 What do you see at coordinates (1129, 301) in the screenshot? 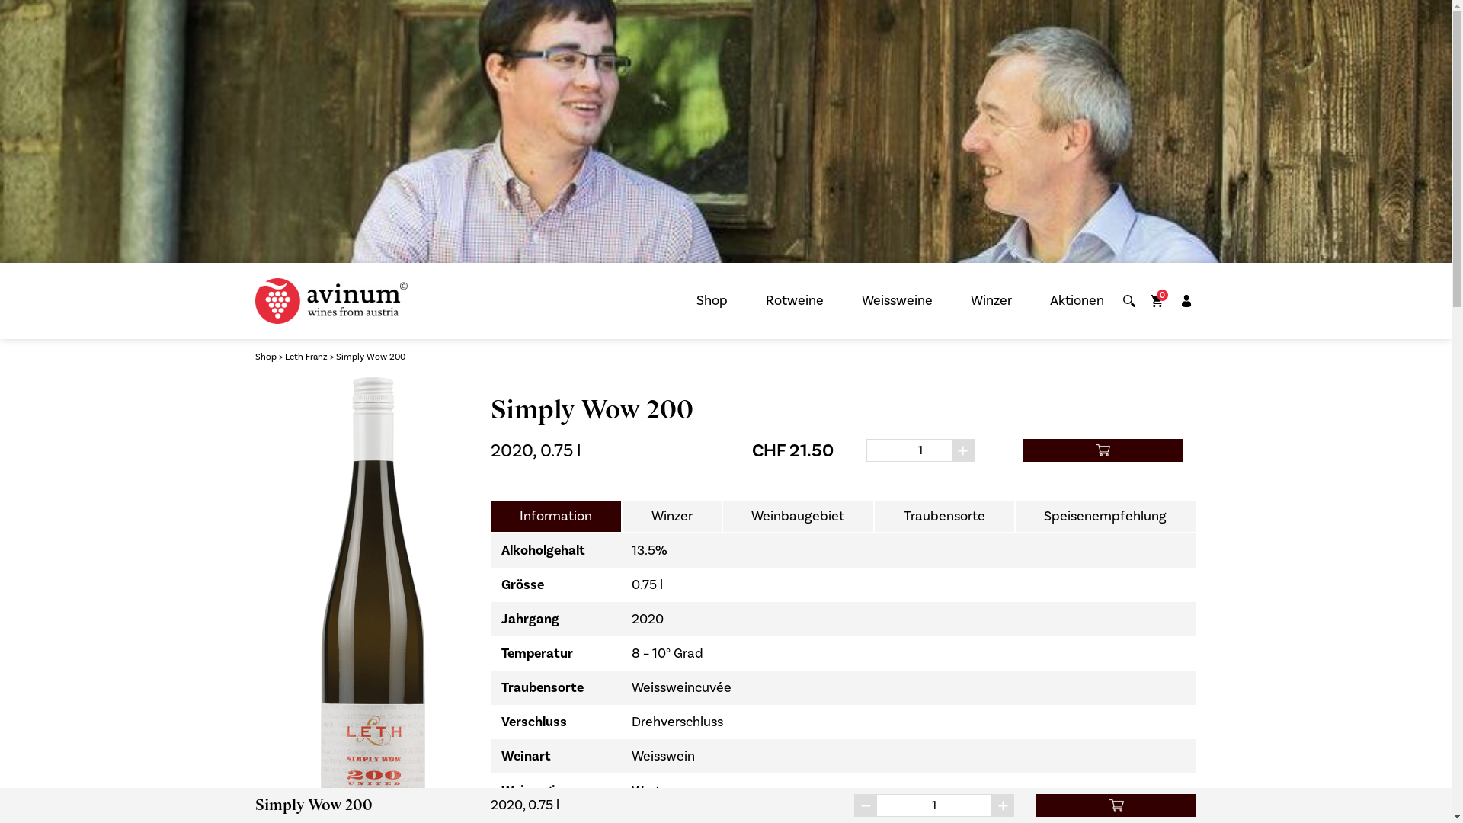
I see `Search` at bounding box center [1129, 301].